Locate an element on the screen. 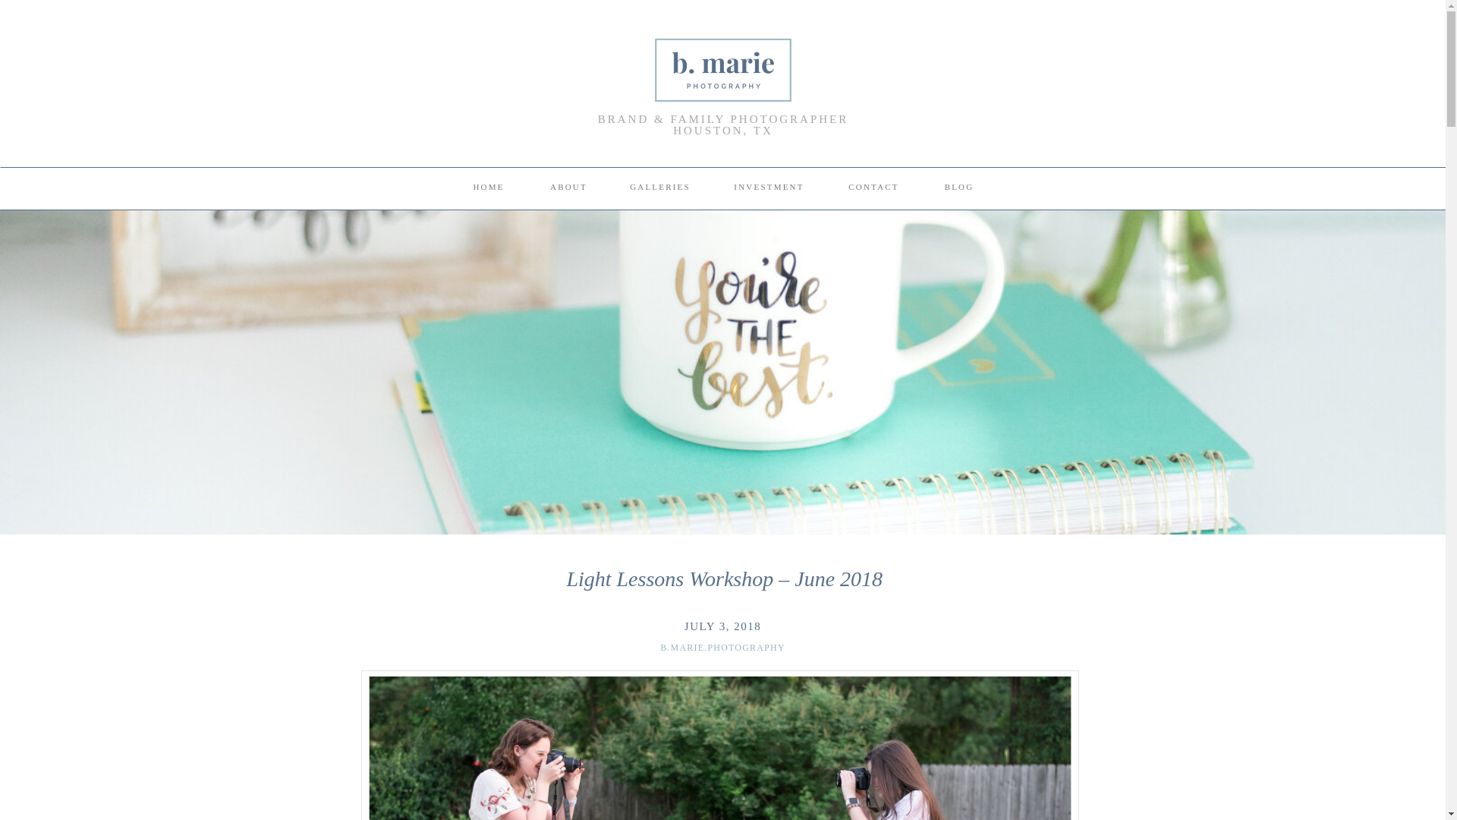  INVESTMENT is located at coordinates (769, 190).